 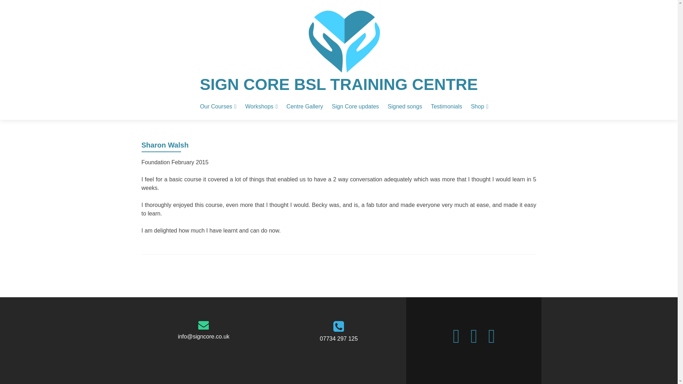 What do you see at coordinates (480, 106) in the screenshot?
I see `Shop` at bounding box center [480, 106].